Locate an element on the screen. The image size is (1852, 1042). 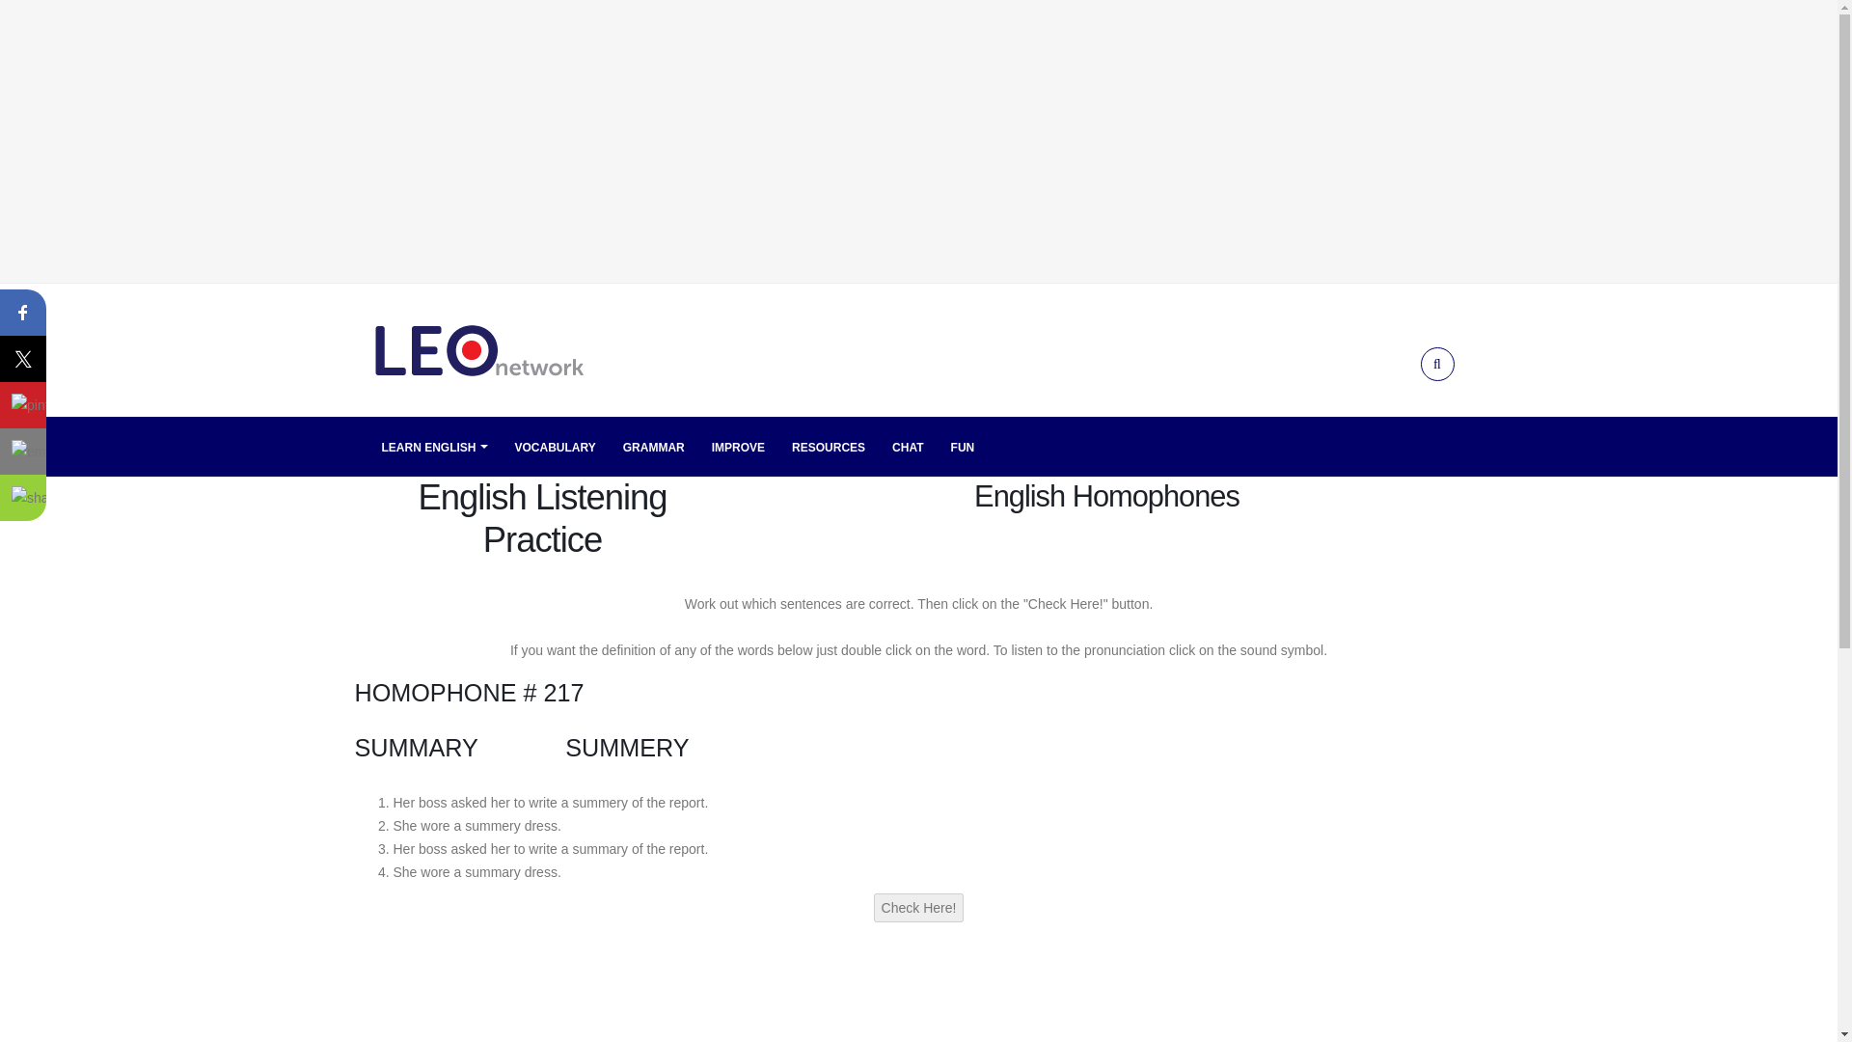
GRAMMAR is located at coordinates (654, 447).